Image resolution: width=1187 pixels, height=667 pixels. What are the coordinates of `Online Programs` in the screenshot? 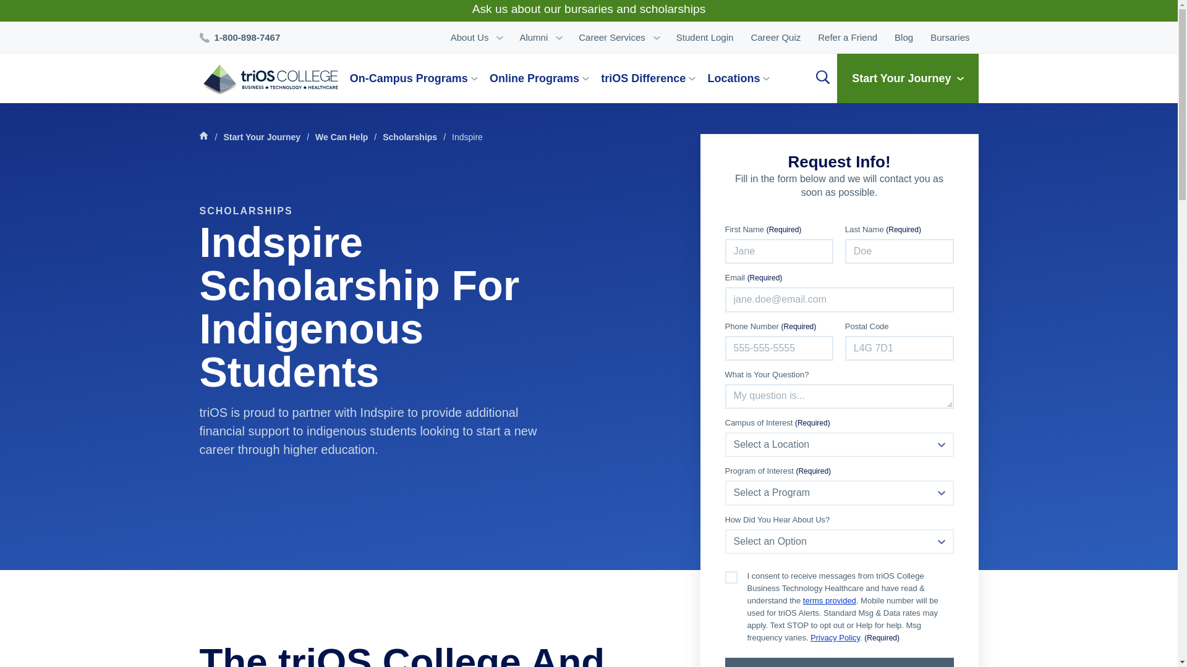 It's located at (543, 78).